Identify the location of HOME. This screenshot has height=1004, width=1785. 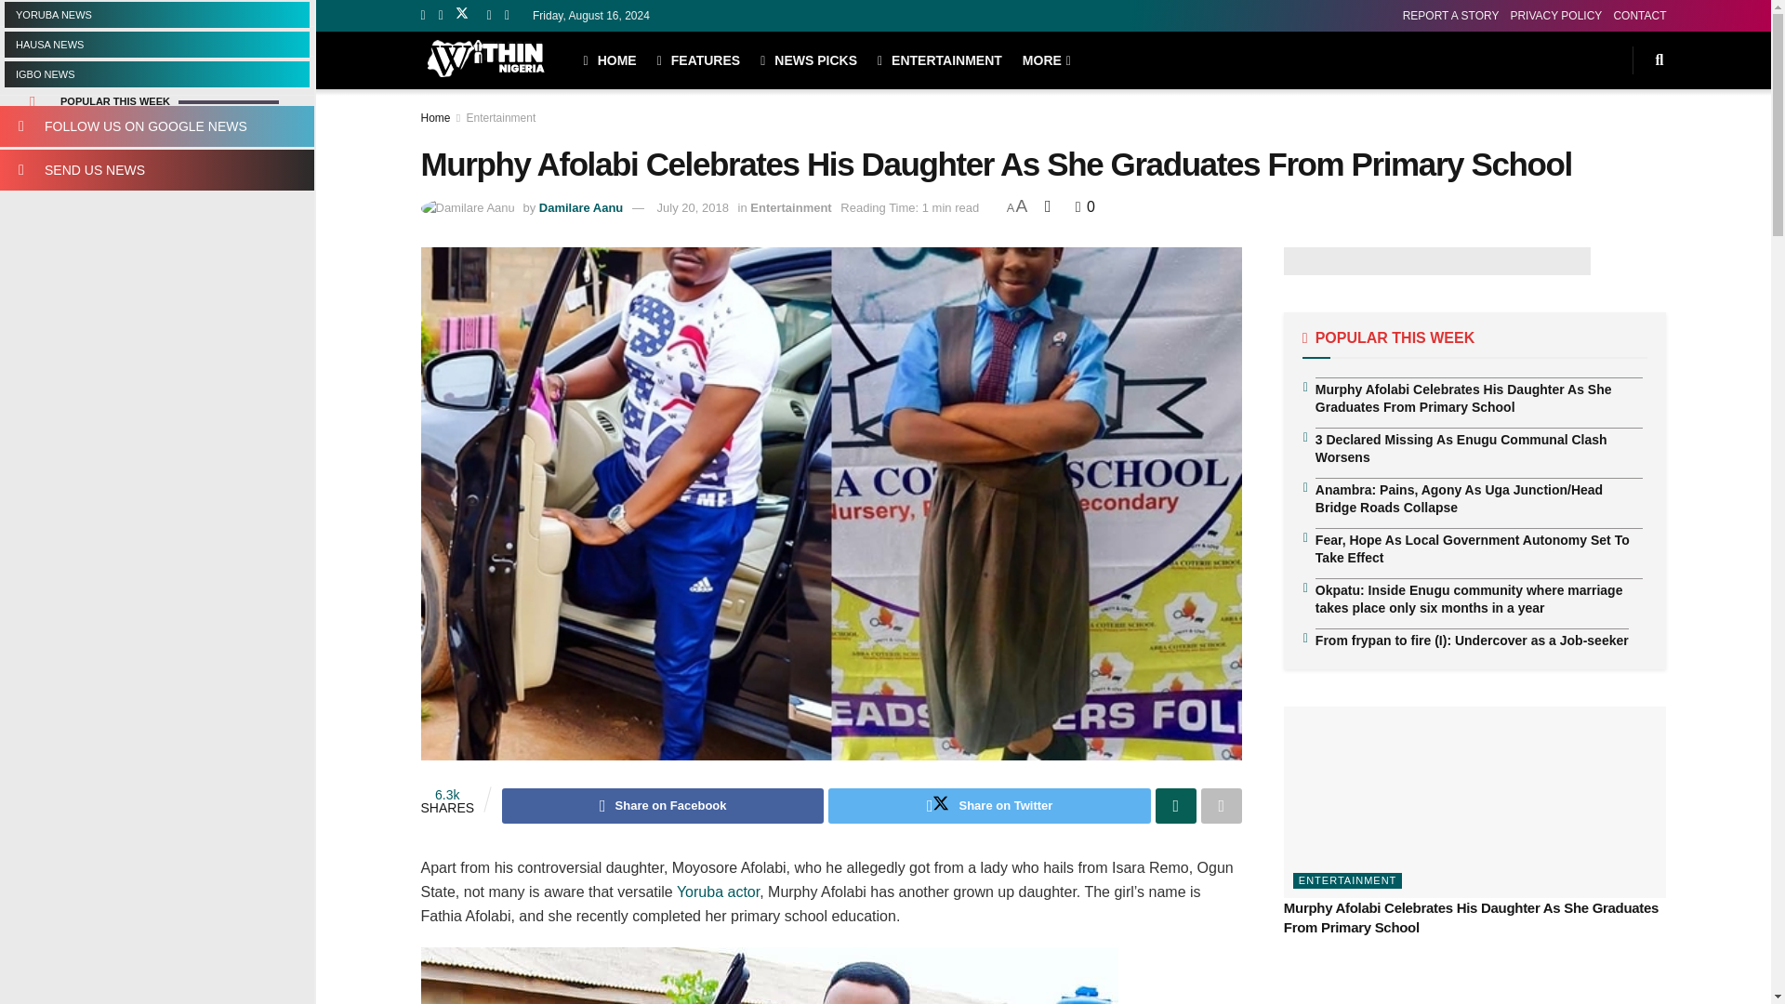
(610, 59).